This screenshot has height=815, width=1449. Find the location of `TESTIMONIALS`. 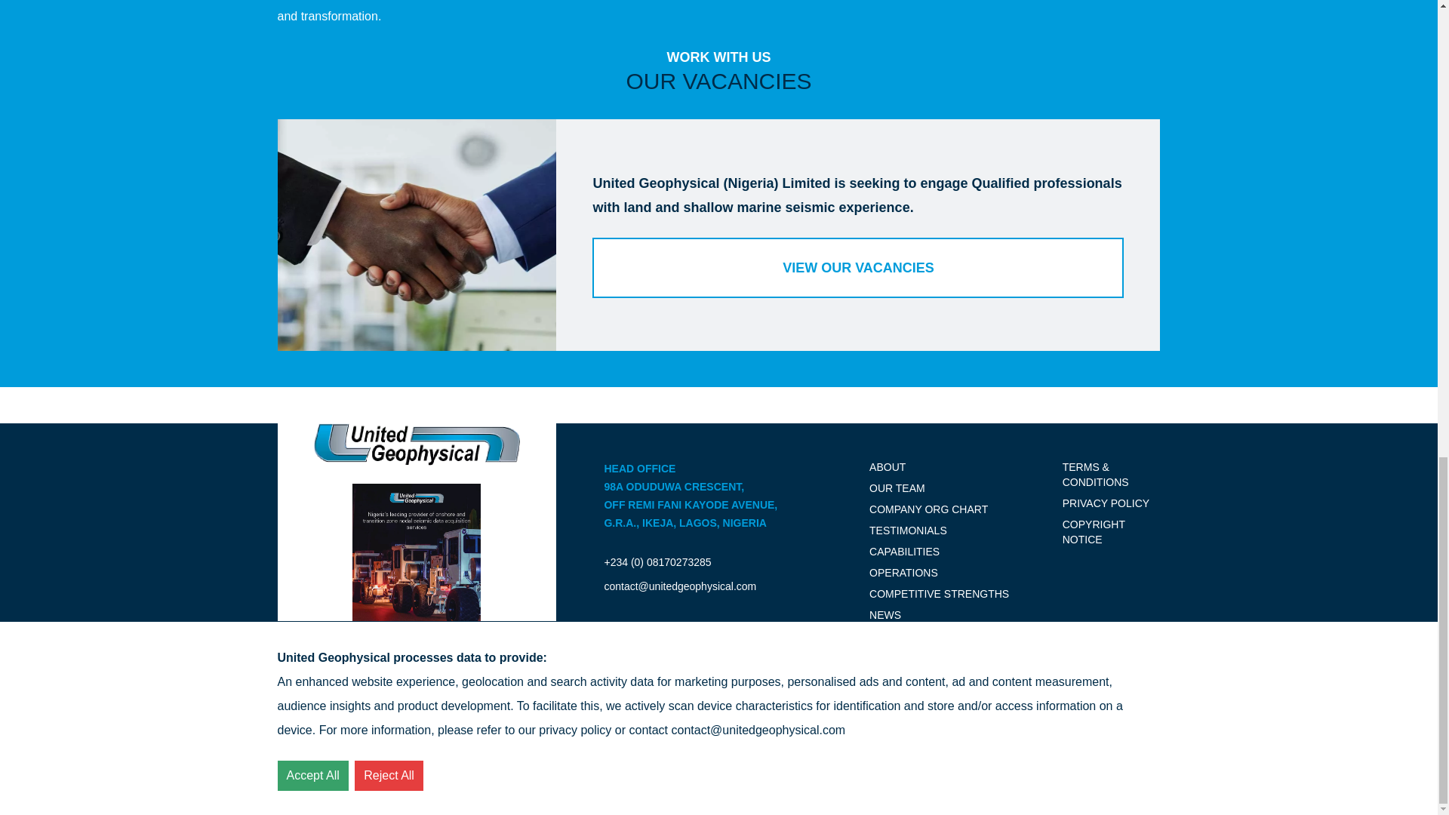

TESTIMONIALS is located at coordinates (928, 509).